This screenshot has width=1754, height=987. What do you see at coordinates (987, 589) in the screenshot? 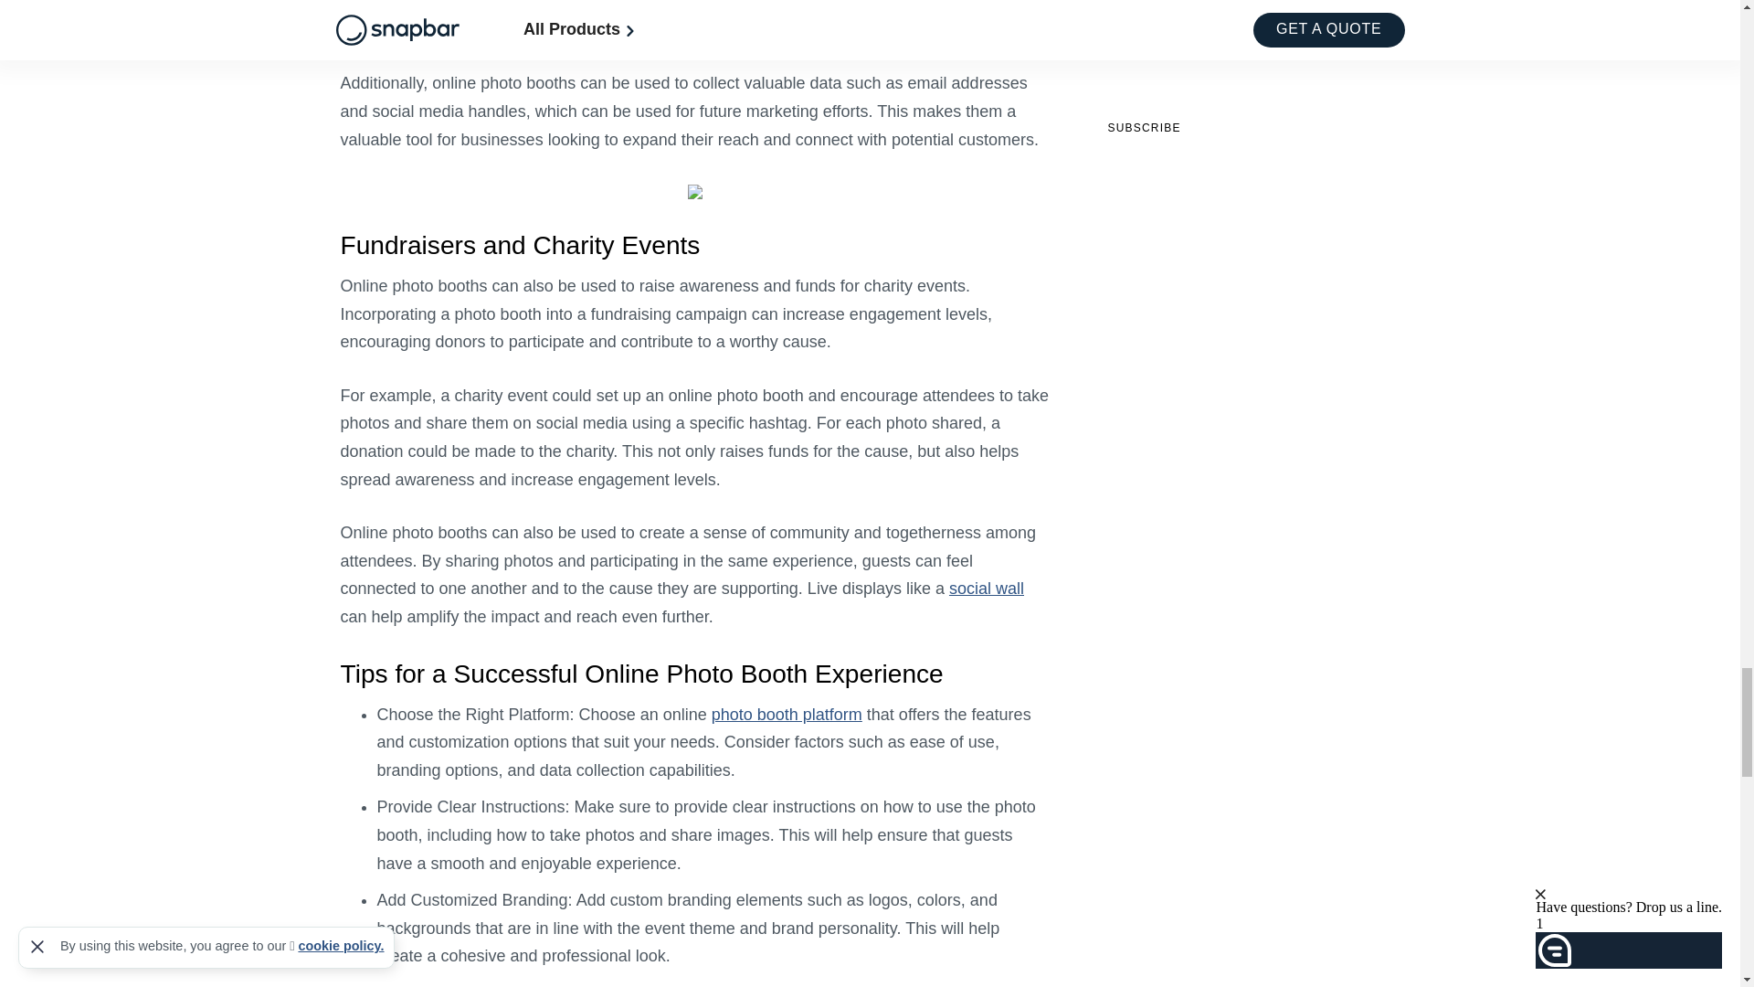
I see `social wall` at bounding box center [987, 589].